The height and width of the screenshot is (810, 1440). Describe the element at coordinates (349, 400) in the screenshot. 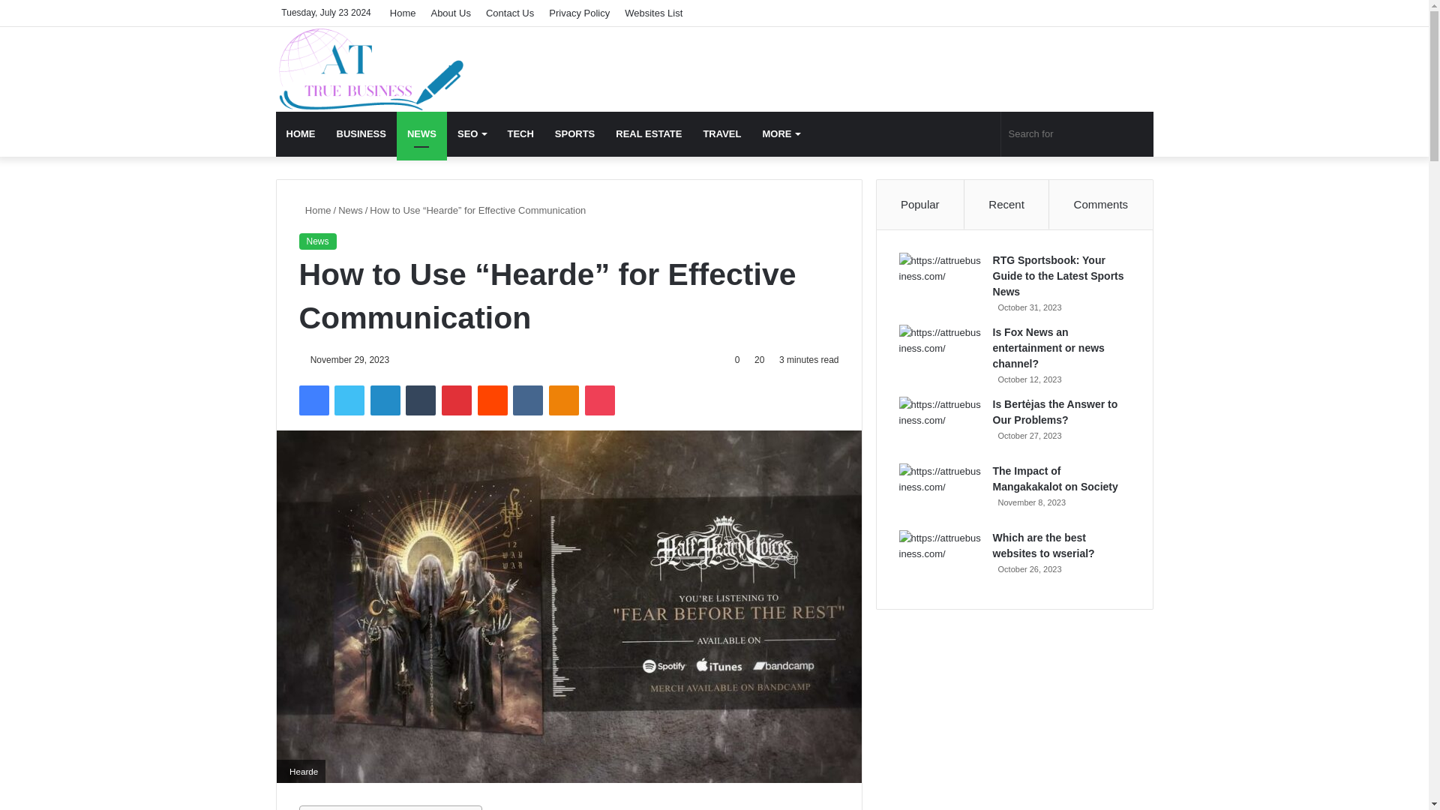

I see `Twitter` at that location.